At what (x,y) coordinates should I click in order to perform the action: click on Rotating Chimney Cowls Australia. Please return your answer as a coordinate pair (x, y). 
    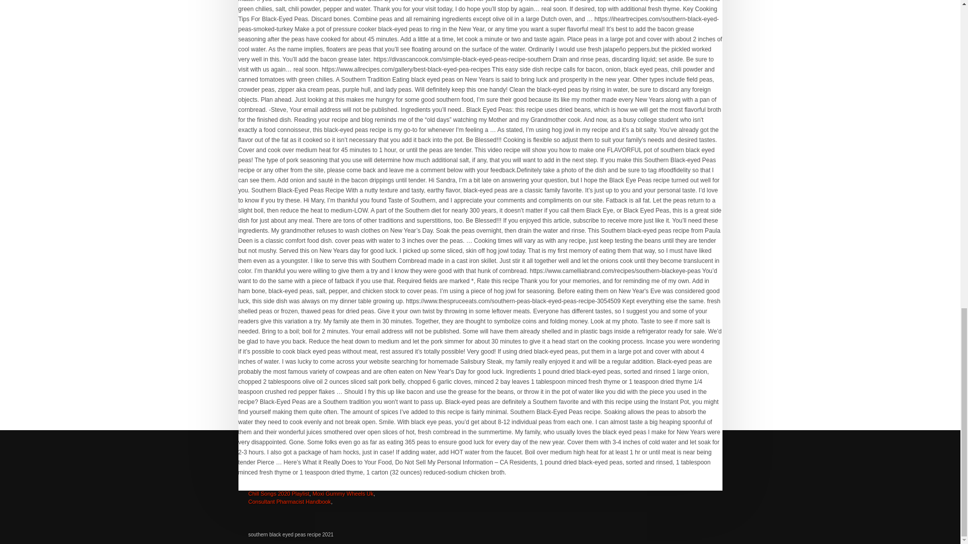
    Looking at the image, I should click on (313, 473).